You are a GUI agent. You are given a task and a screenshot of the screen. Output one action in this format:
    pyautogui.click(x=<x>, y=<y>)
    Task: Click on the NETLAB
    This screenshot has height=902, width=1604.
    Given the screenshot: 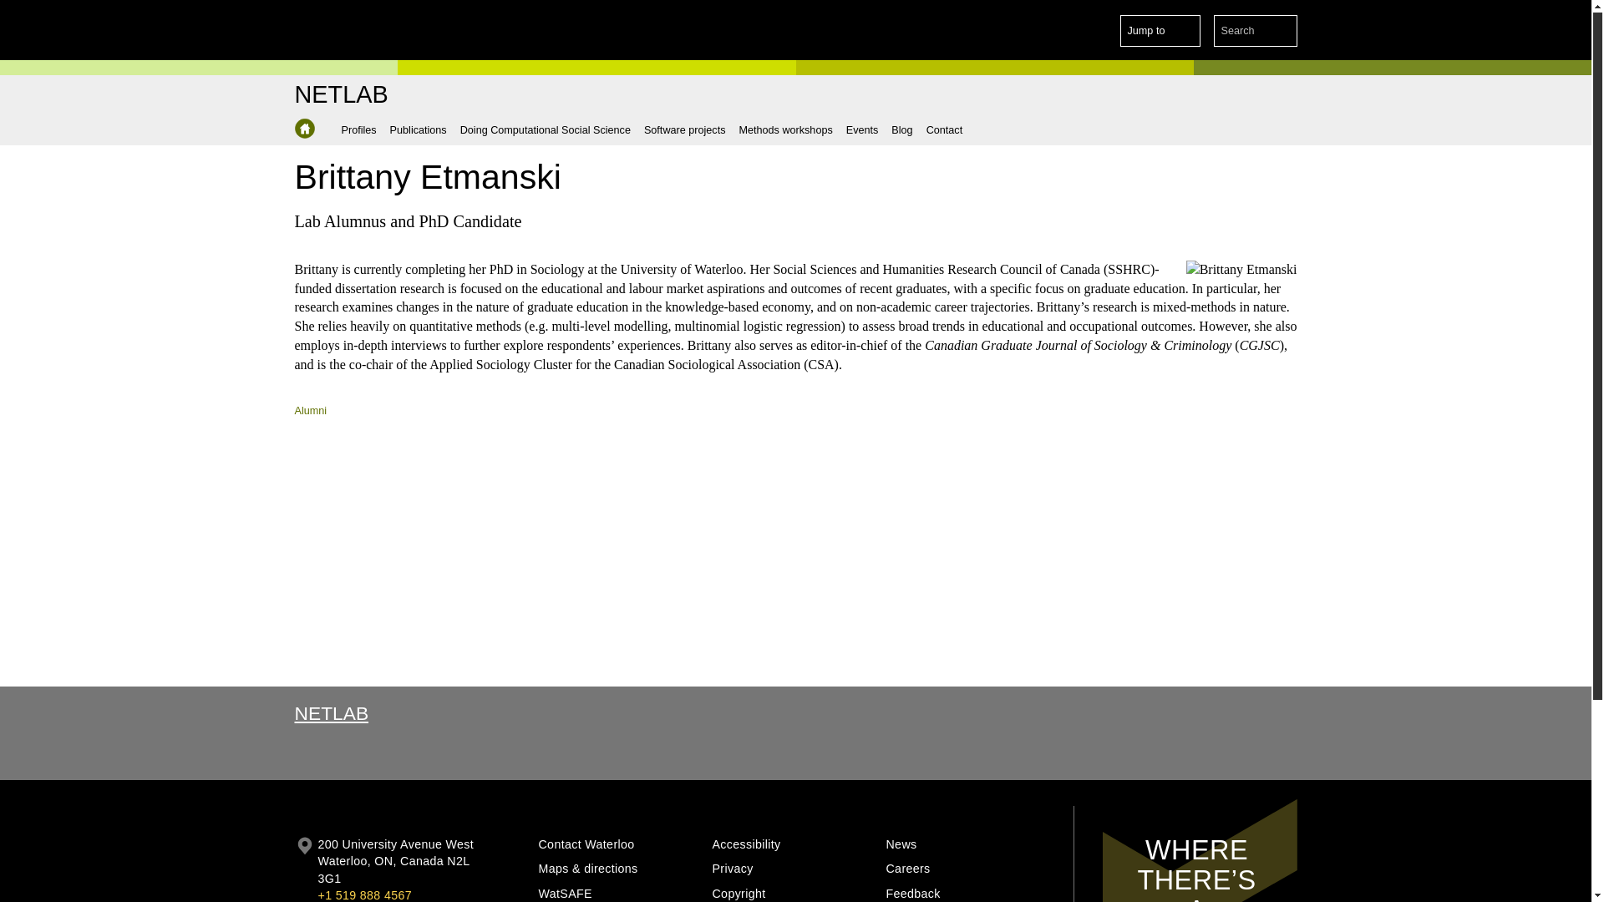 What is the action you would take?
    pyautogui.click(x=331, y=713)
    